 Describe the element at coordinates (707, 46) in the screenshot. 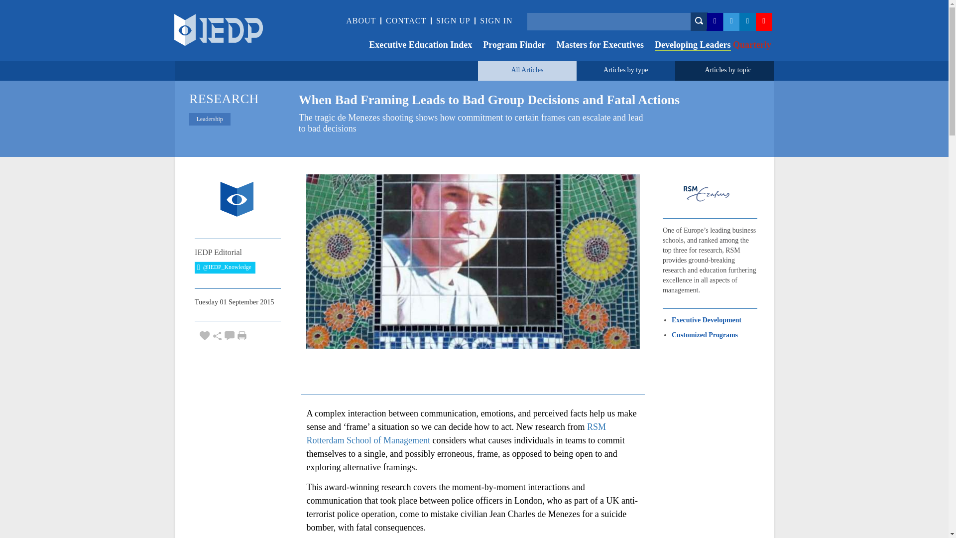

I see `Developing Leaders Quarterly` at that location.